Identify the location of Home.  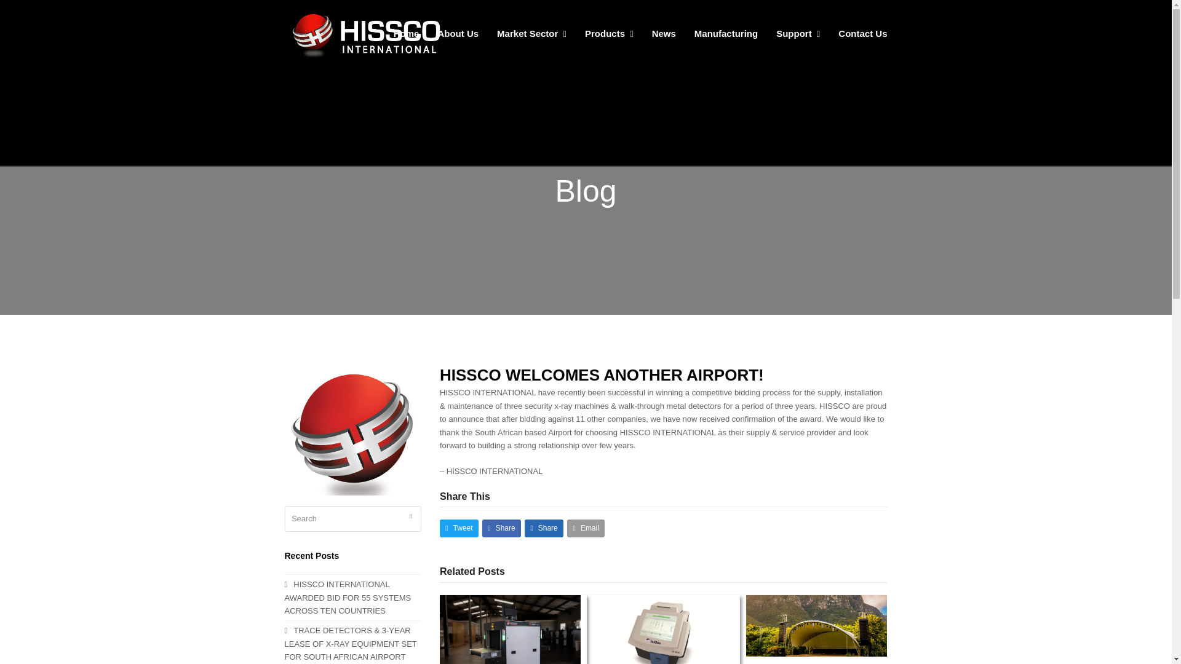
(406, 34).